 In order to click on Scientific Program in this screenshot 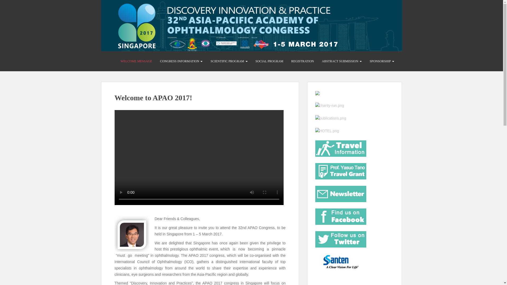, I will do `click(229, 61)`.